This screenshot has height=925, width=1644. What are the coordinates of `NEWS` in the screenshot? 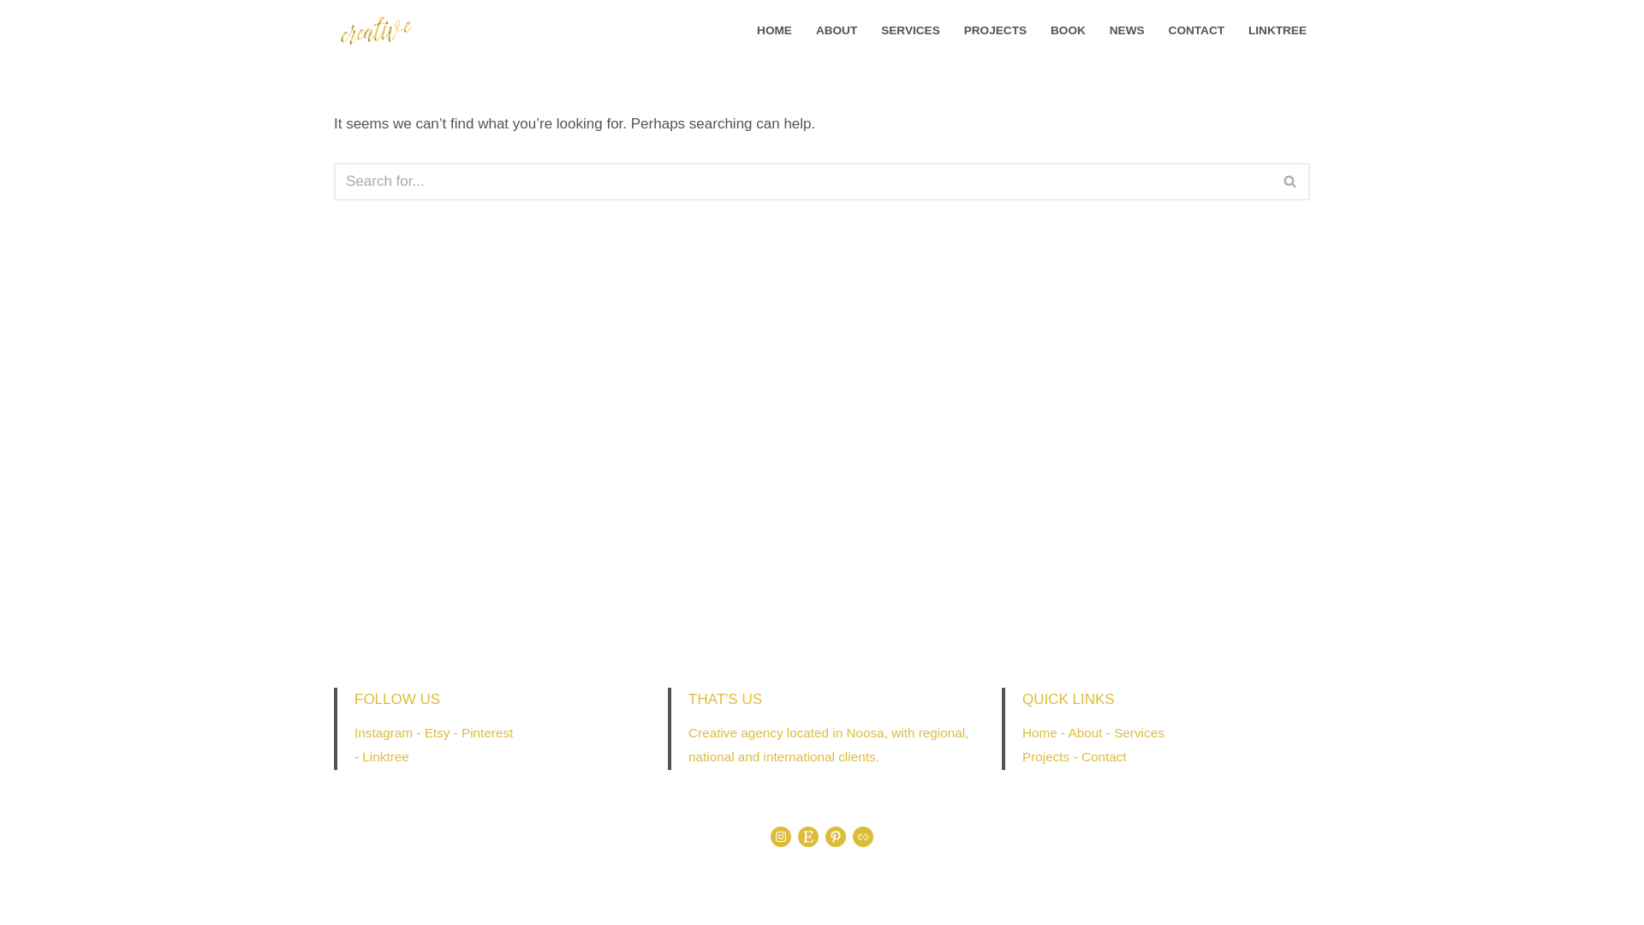 It's located at (1127, 31).